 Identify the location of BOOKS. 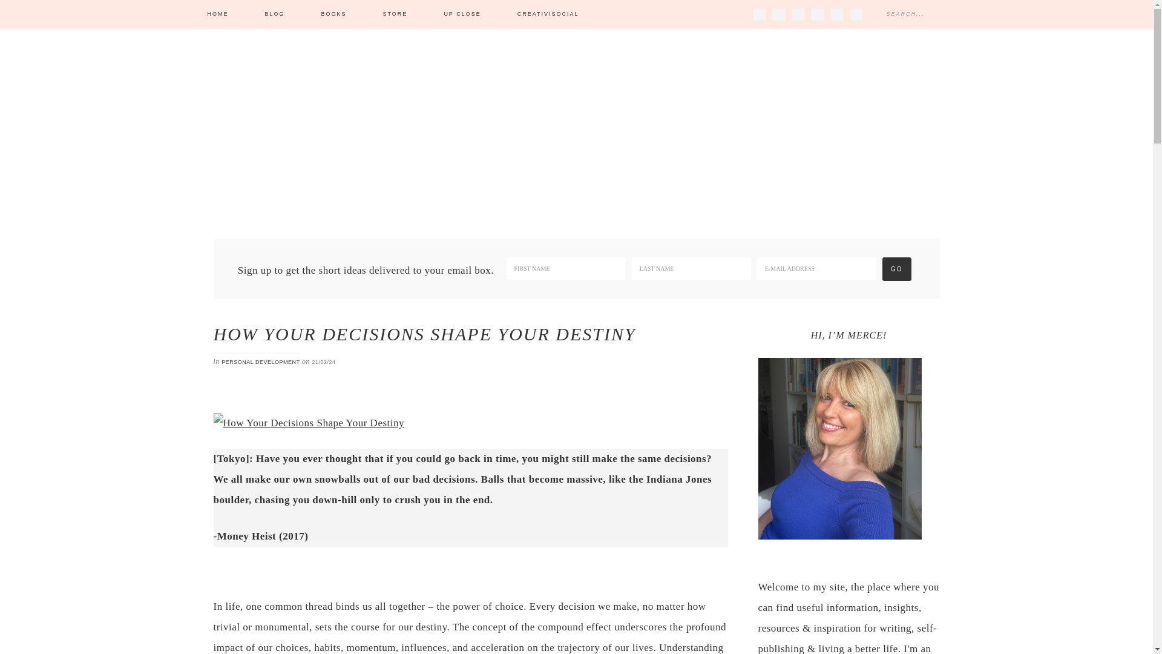
(334, 15).